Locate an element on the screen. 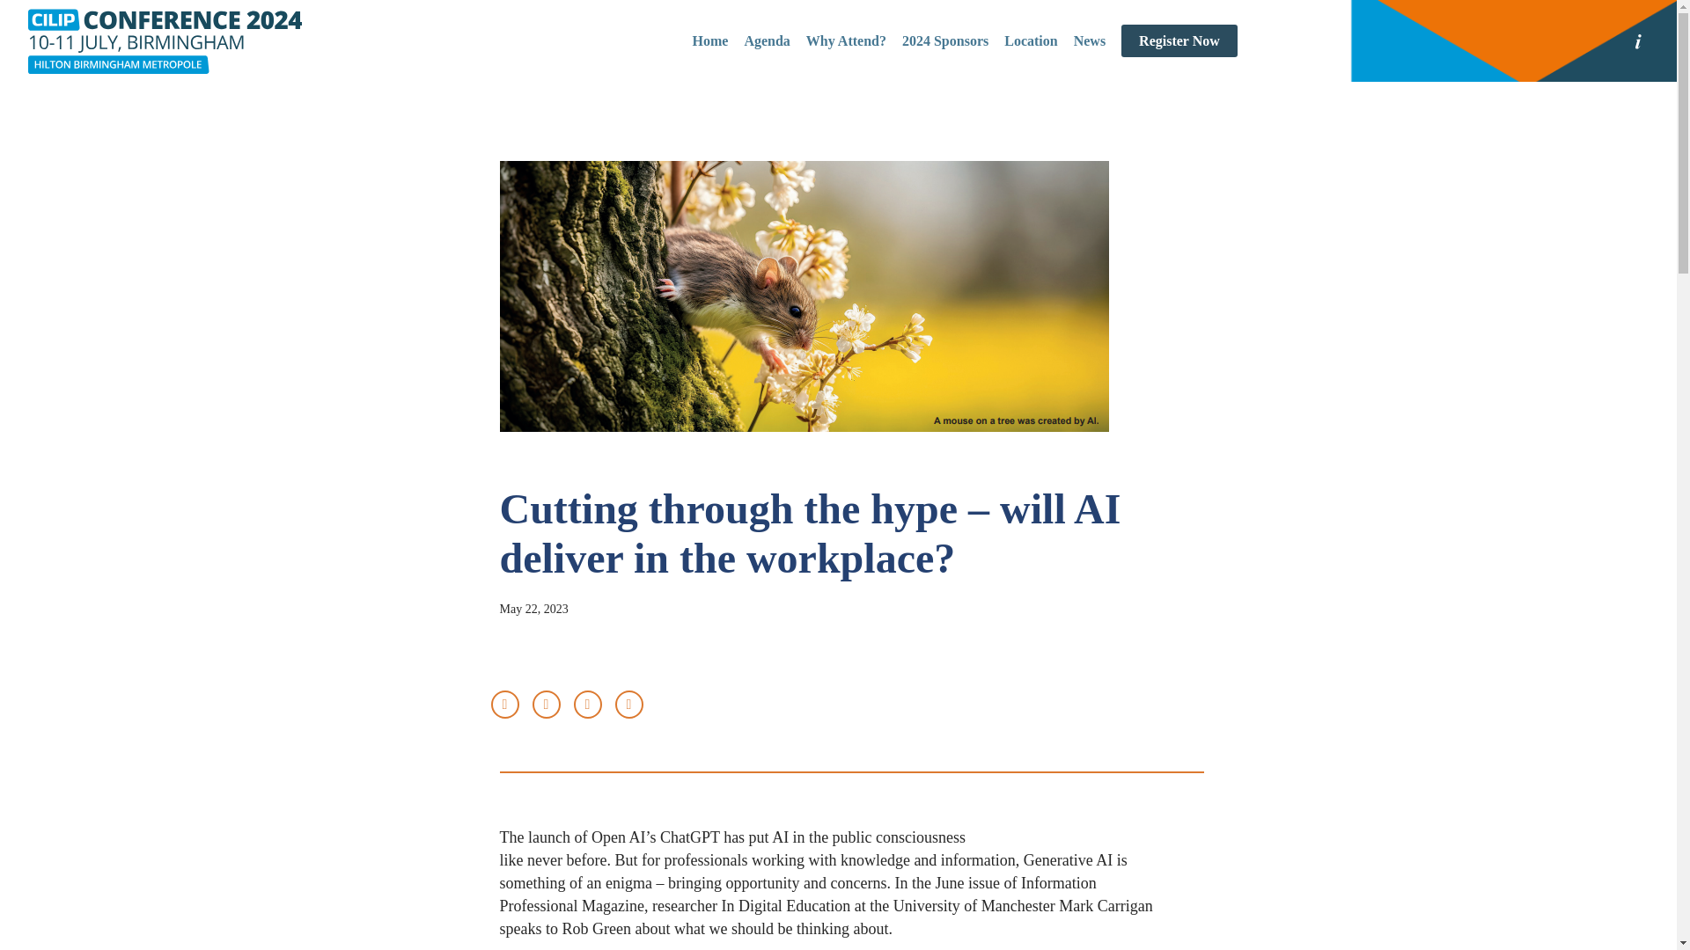 The image size is (1690, 950). Location is located at coordinates (1030, 40).